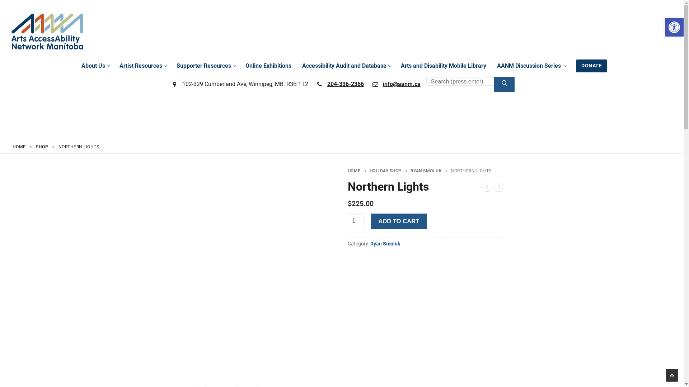 The height and width of the screenshot is (387, 689). What do you see at coordinates (42, 147) in the screenshot?
I see `SHOP` at bounding box center [42, 147].